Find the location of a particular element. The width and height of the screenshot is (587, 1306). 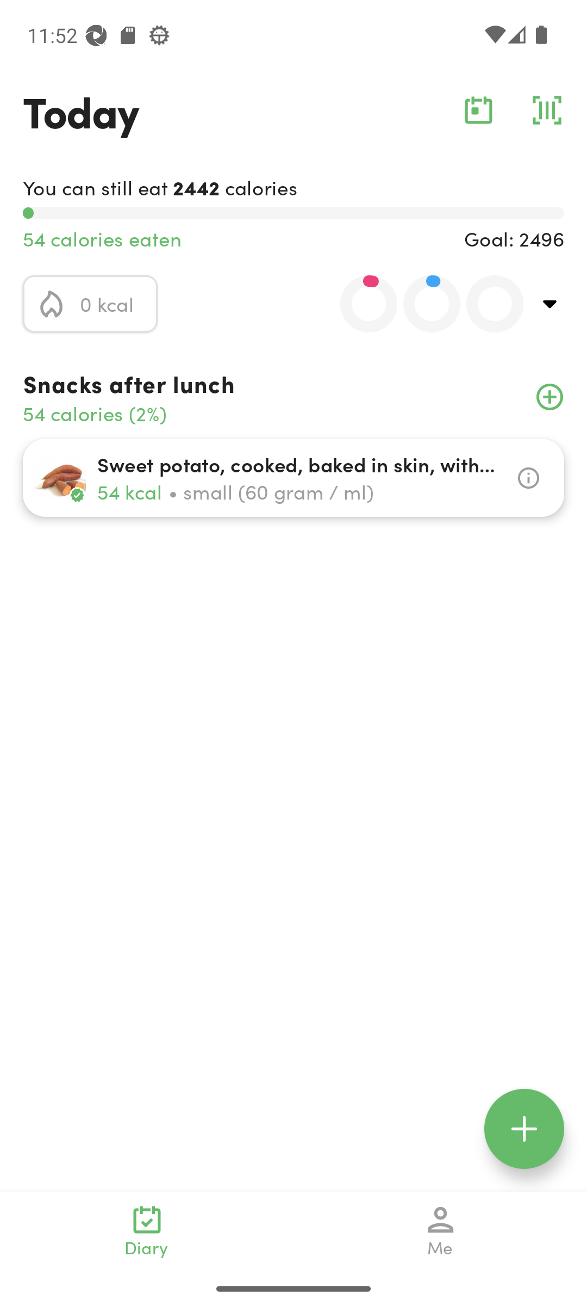

barcode_action is located at coordinates (547, 110).